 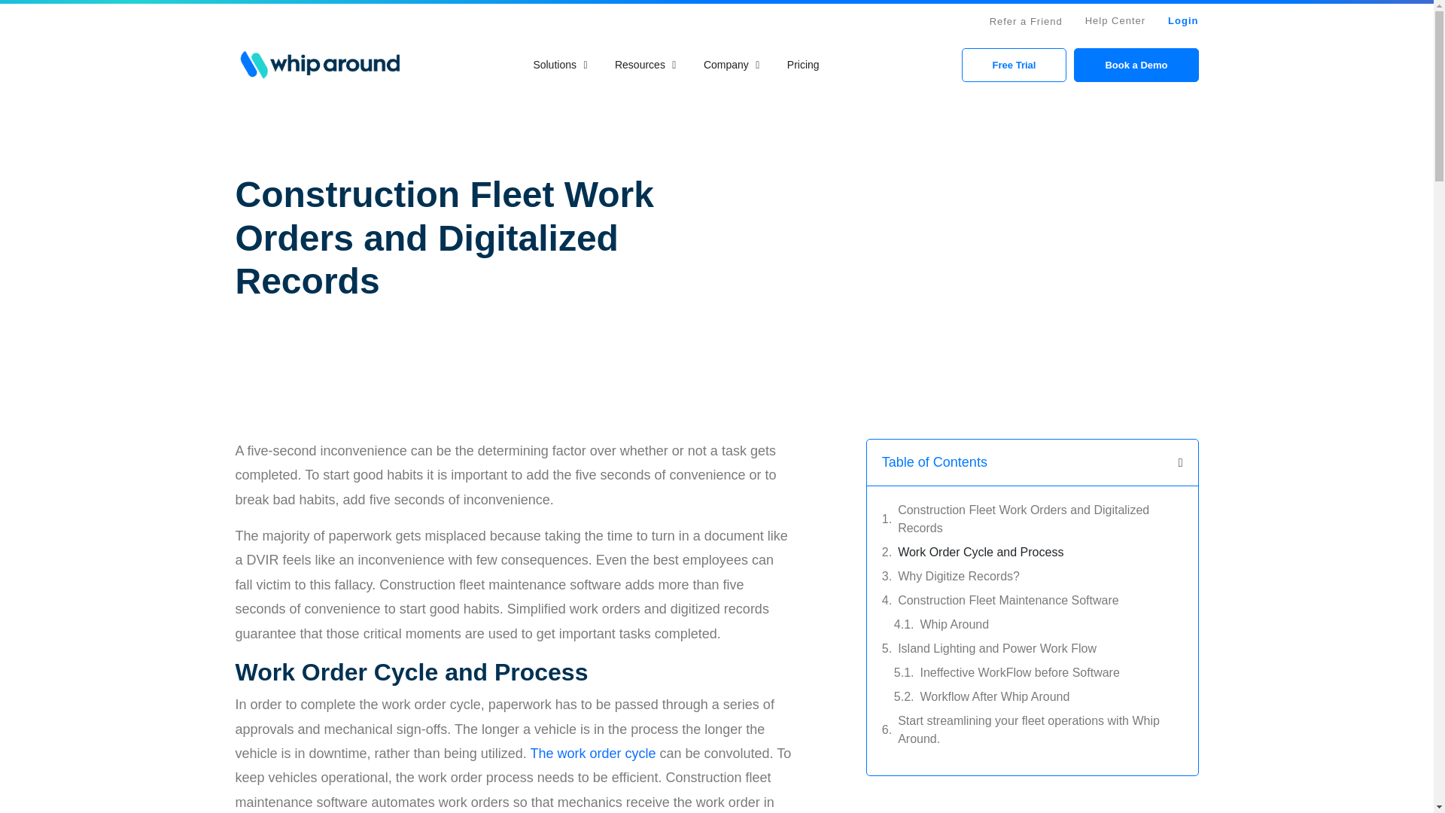 I want to click on Refer a Friend, so click(x=1026, y=21).